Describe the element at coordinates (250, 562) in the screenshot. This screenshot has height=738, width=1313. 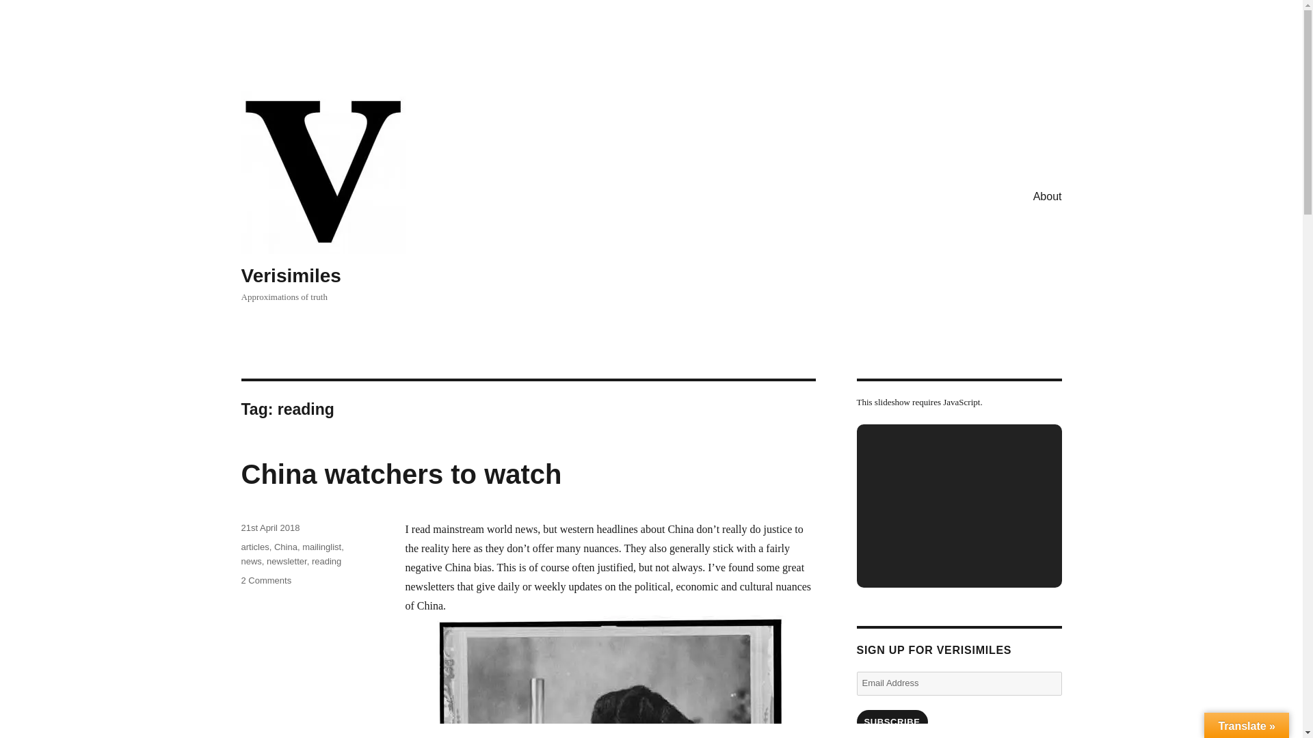
I see `21st April 2018` at that location.